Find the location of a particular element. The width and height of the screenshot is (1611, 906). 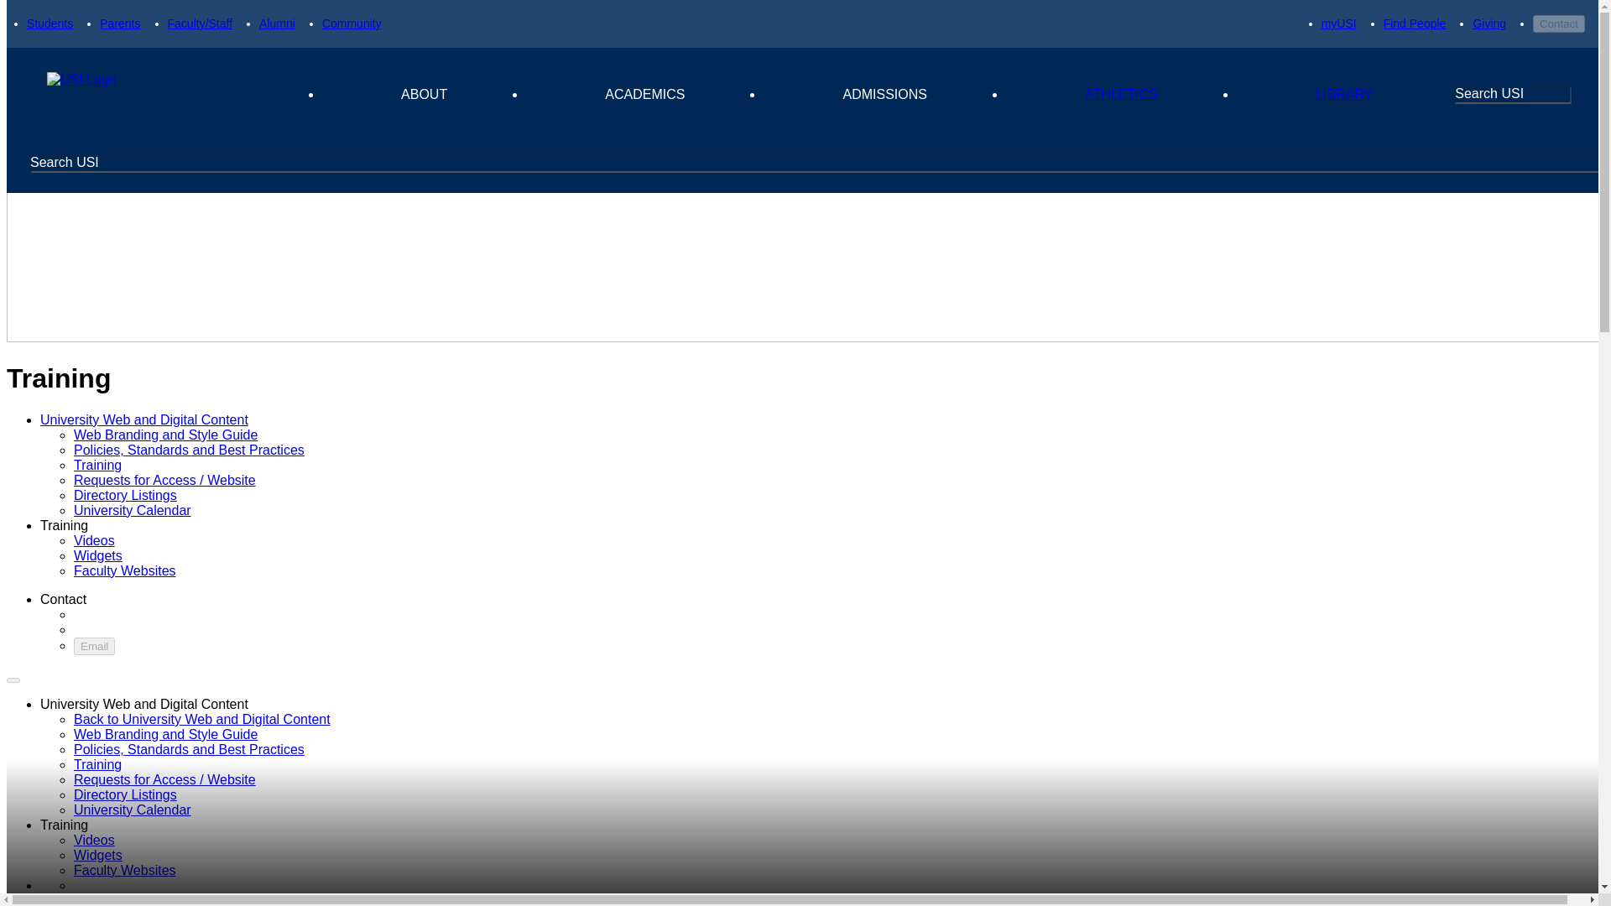

Parents is located at coordinates (120, 23).